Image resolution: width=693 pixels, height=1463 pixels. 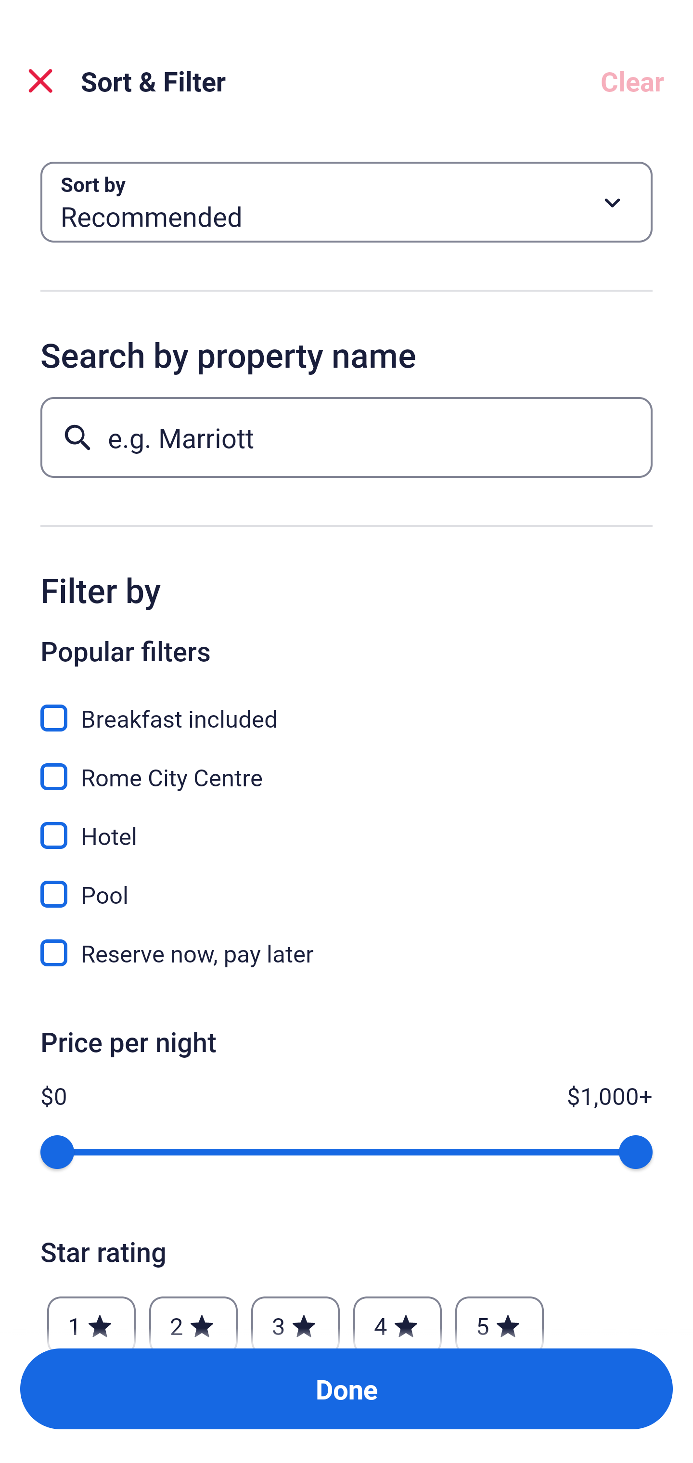 I want to click on Hotel, Hotel, so click(x=346, y=825).